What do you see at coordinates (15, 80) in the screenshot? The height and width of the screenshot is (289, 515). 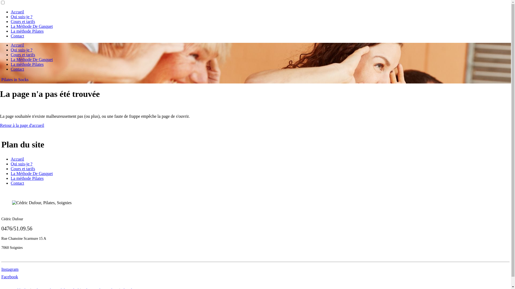 I see `Pilates in Socks` at bounding box center [15, 80].